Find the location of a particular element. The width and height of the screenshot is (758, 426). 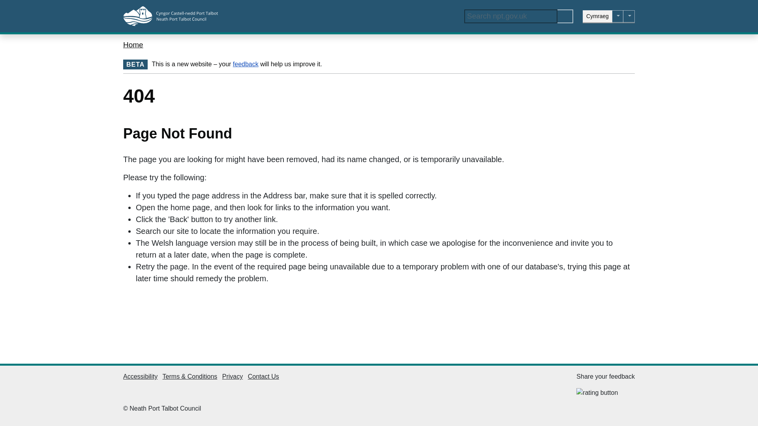

Skip Navigation is located at coordinates (6, 4).